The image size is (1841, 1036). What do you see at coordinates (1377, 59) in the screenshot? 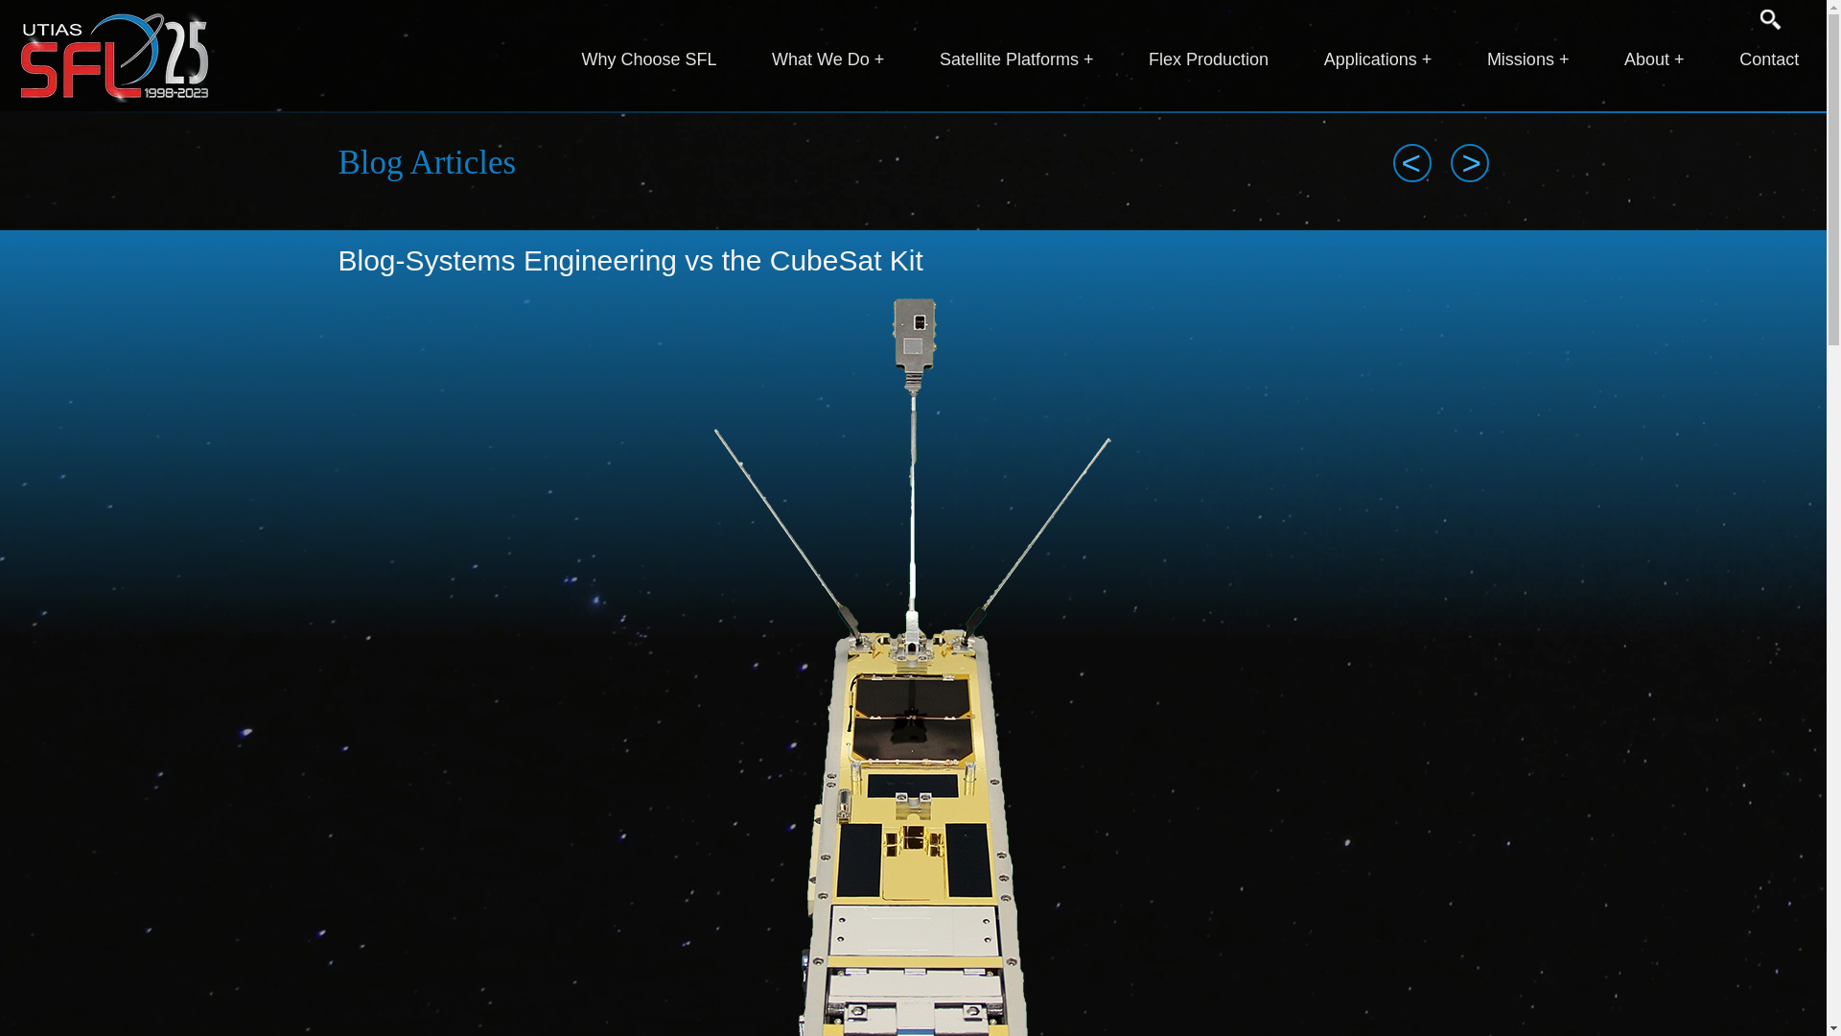
I see `Applications` at bounding box center [1377, 59].